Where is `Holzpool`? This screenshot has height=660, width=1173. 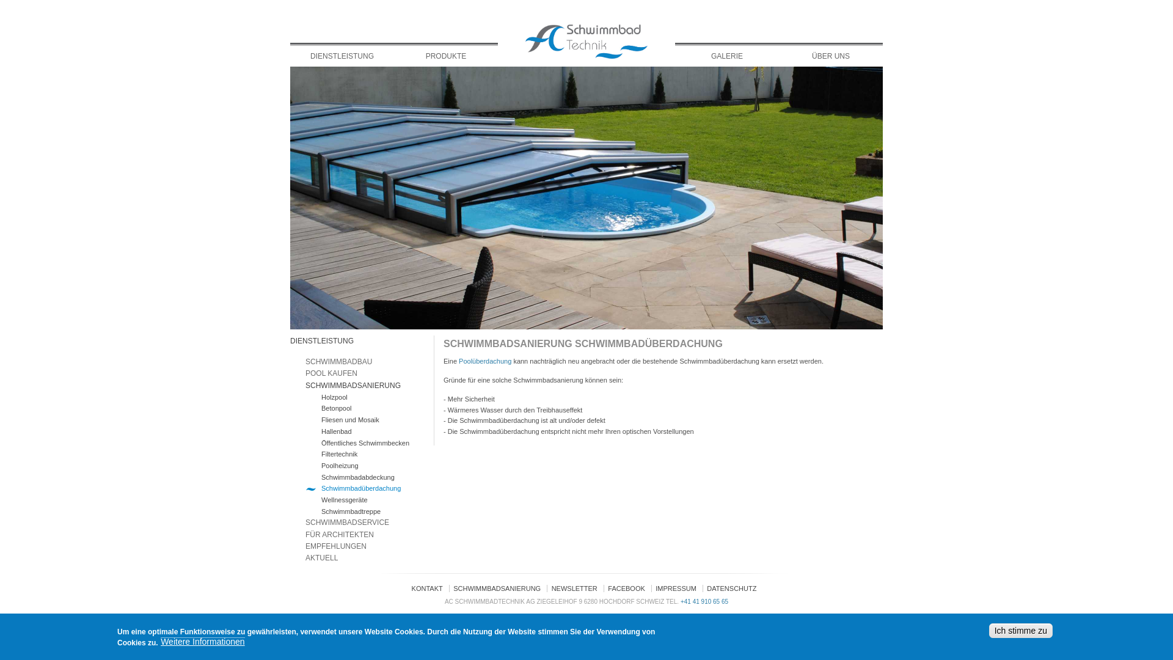
Holzpool is located at coordinates (335, 397).